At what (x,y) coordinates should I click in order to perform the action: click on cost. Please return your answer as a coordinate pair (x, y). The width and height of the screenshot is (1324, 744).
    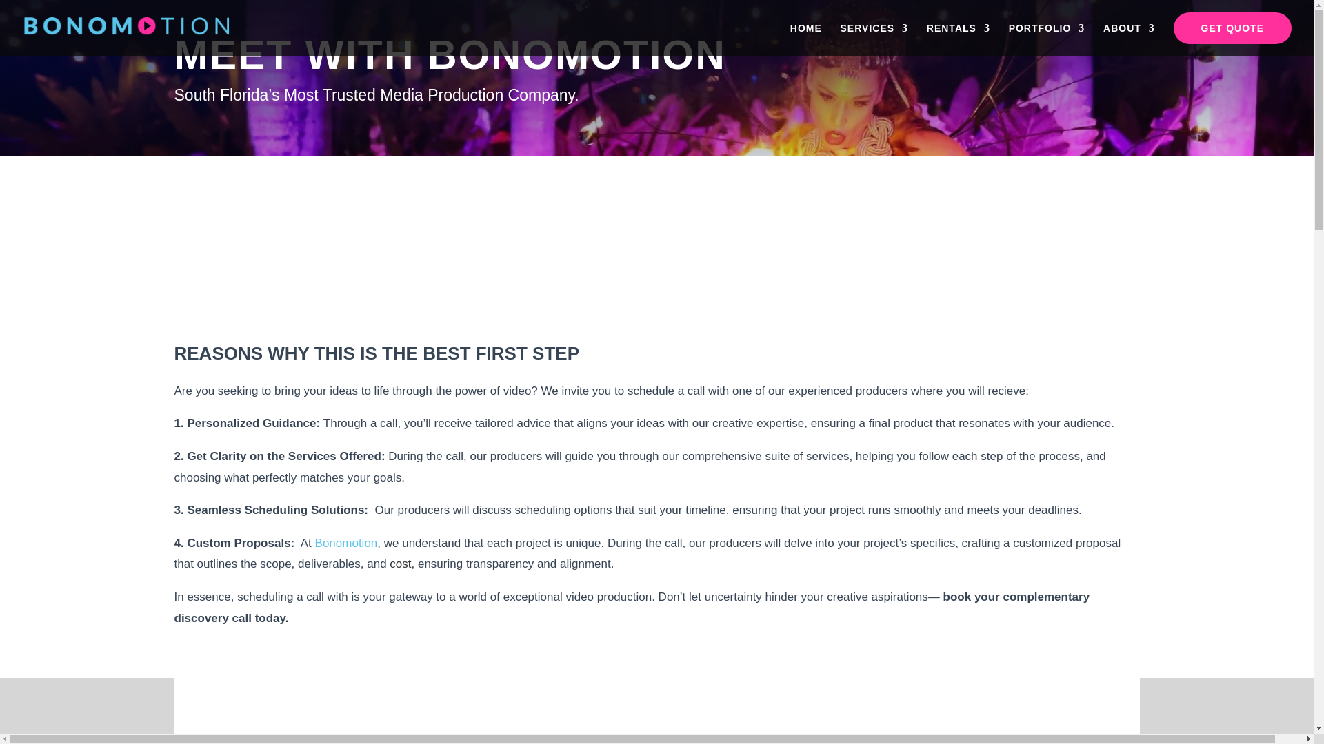
    Looking at the image, I should click on (400, 564).